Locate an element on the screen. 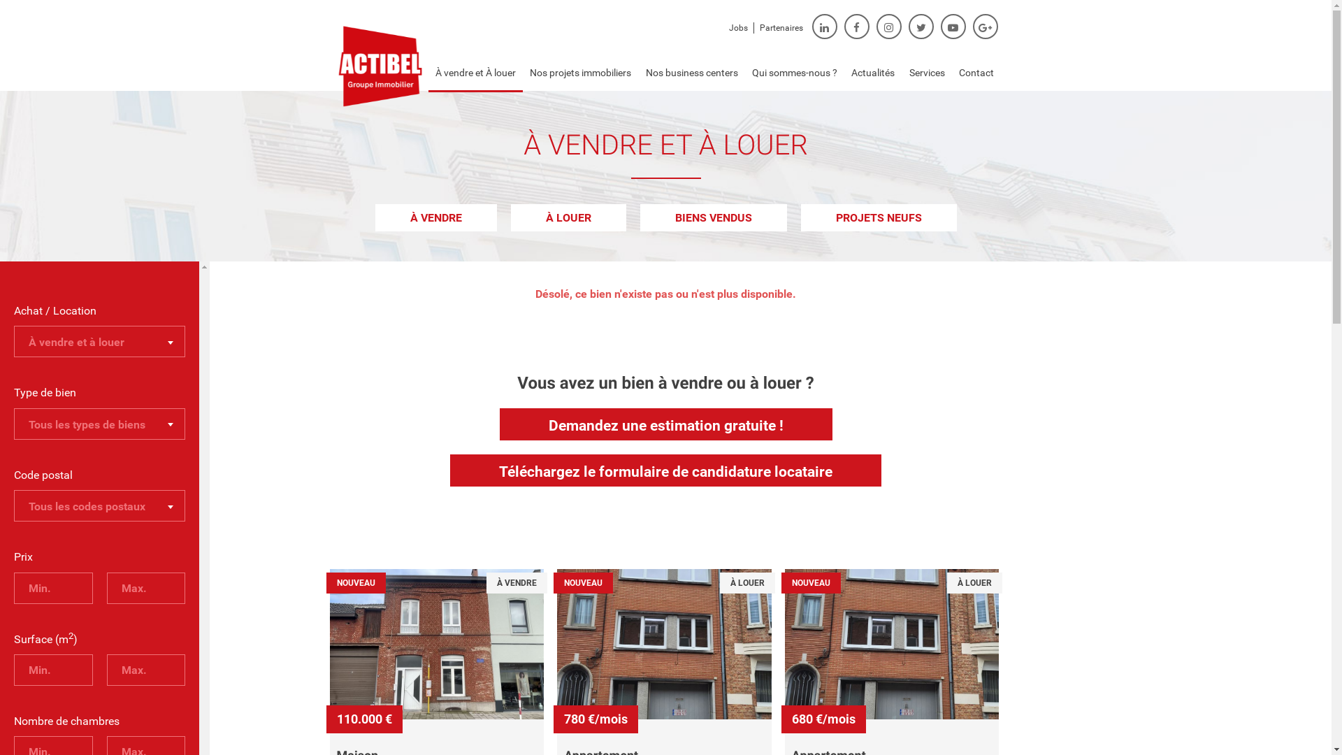  Services is located at coordinates (927, 73).